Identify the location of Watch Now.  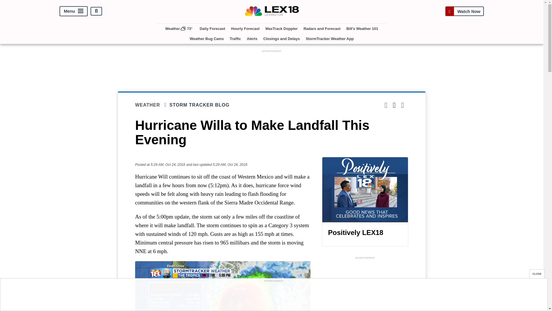
(464, 11).